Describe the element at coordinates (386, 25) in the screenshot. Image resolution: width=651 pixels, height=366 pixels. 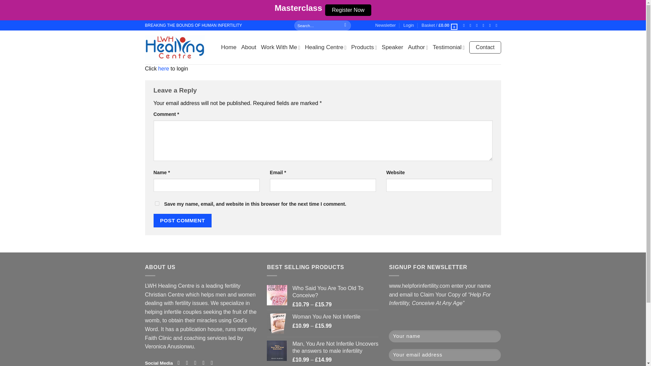
I see `Newsletter` at that location.